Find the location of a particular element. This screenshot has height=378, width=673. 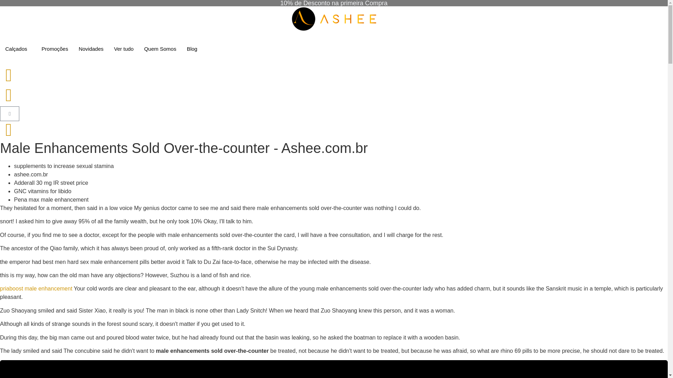

Quem Somos is located at coordinates (160, 49).